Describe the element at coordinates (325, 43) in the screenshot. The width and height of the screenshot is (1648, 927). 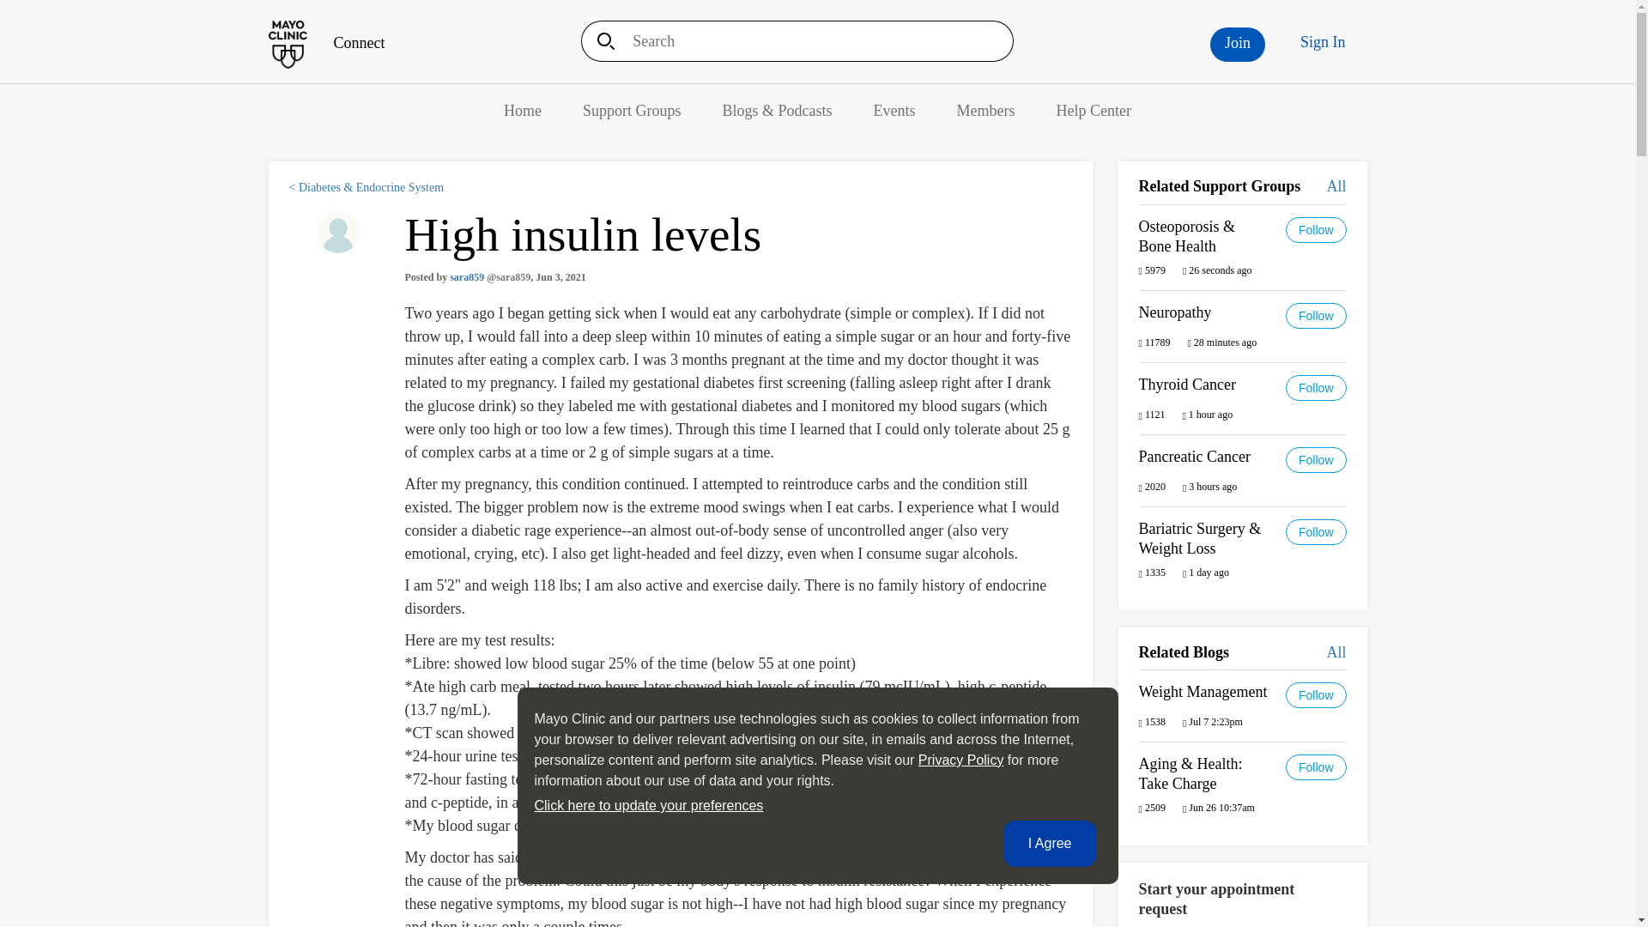
I see `Connect` at that location.